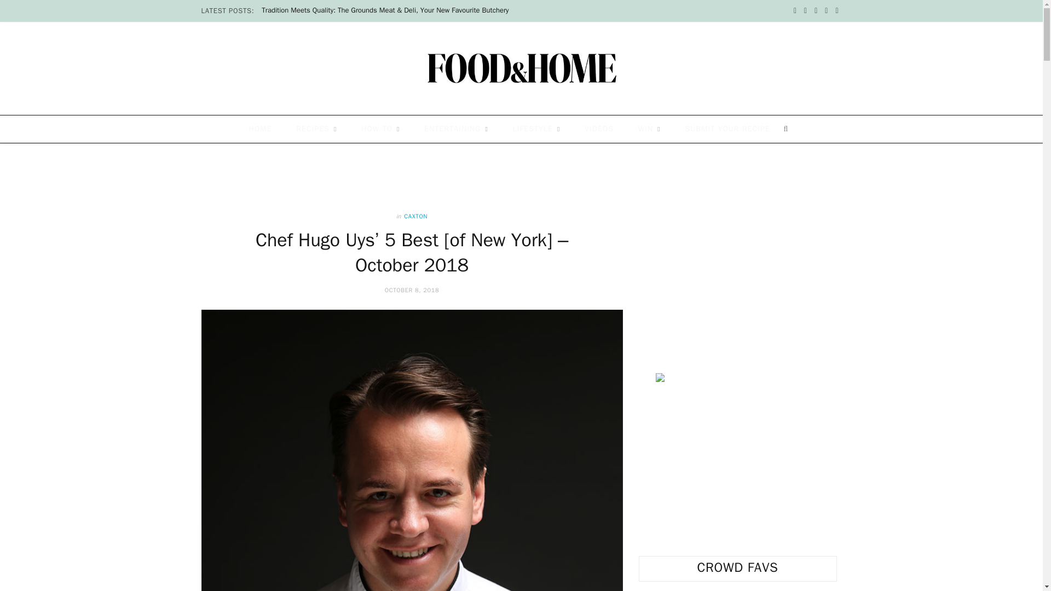  Describe the element at coordinates (789, 129) in the screenshot. I see `Search` at that location.